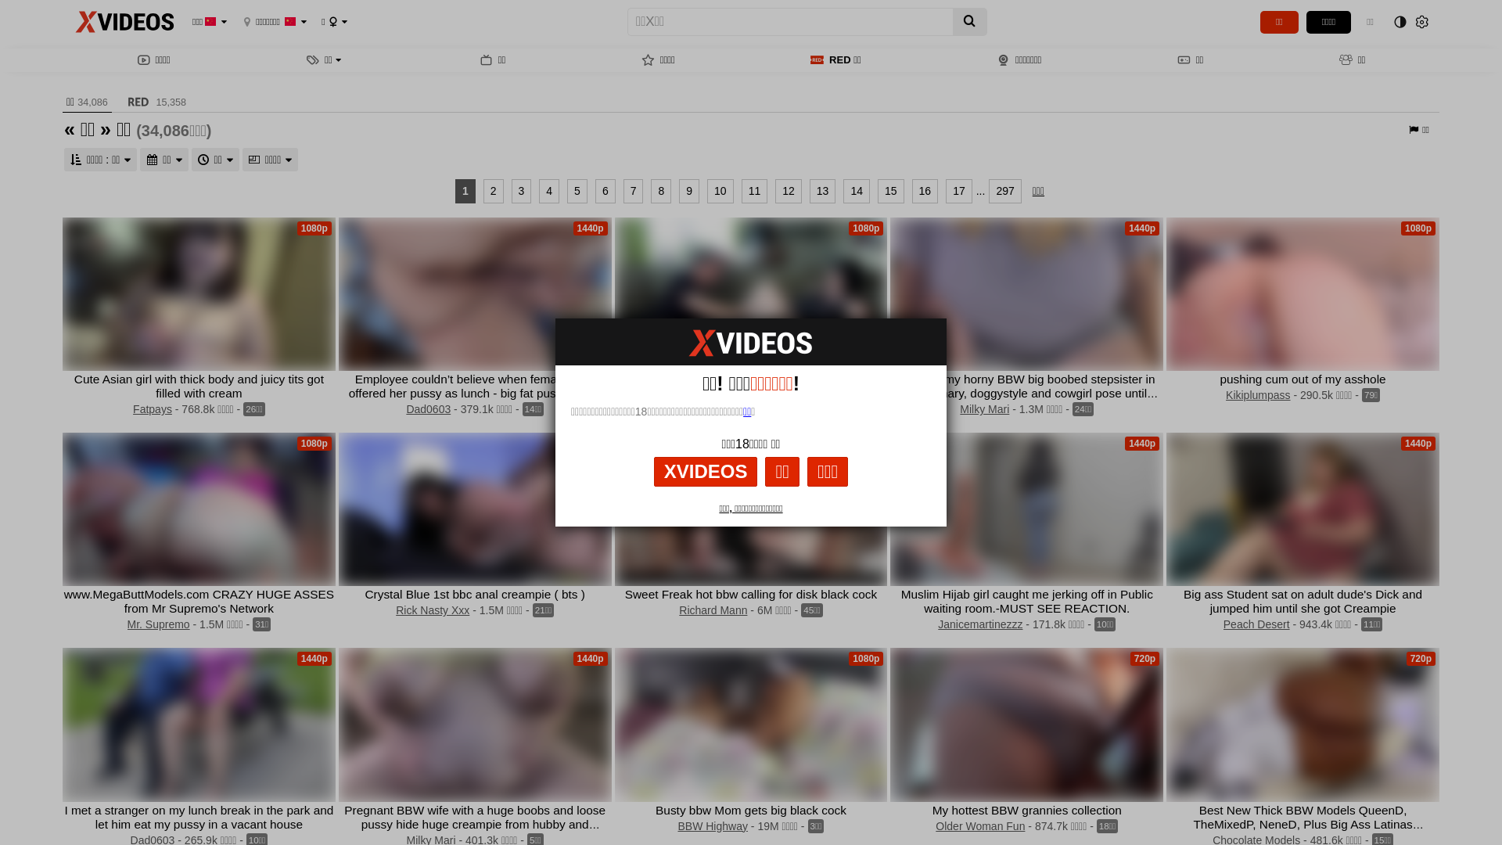 This screenshot has width=1502, height=845. I want to click on 1080p, so click(199, 294).